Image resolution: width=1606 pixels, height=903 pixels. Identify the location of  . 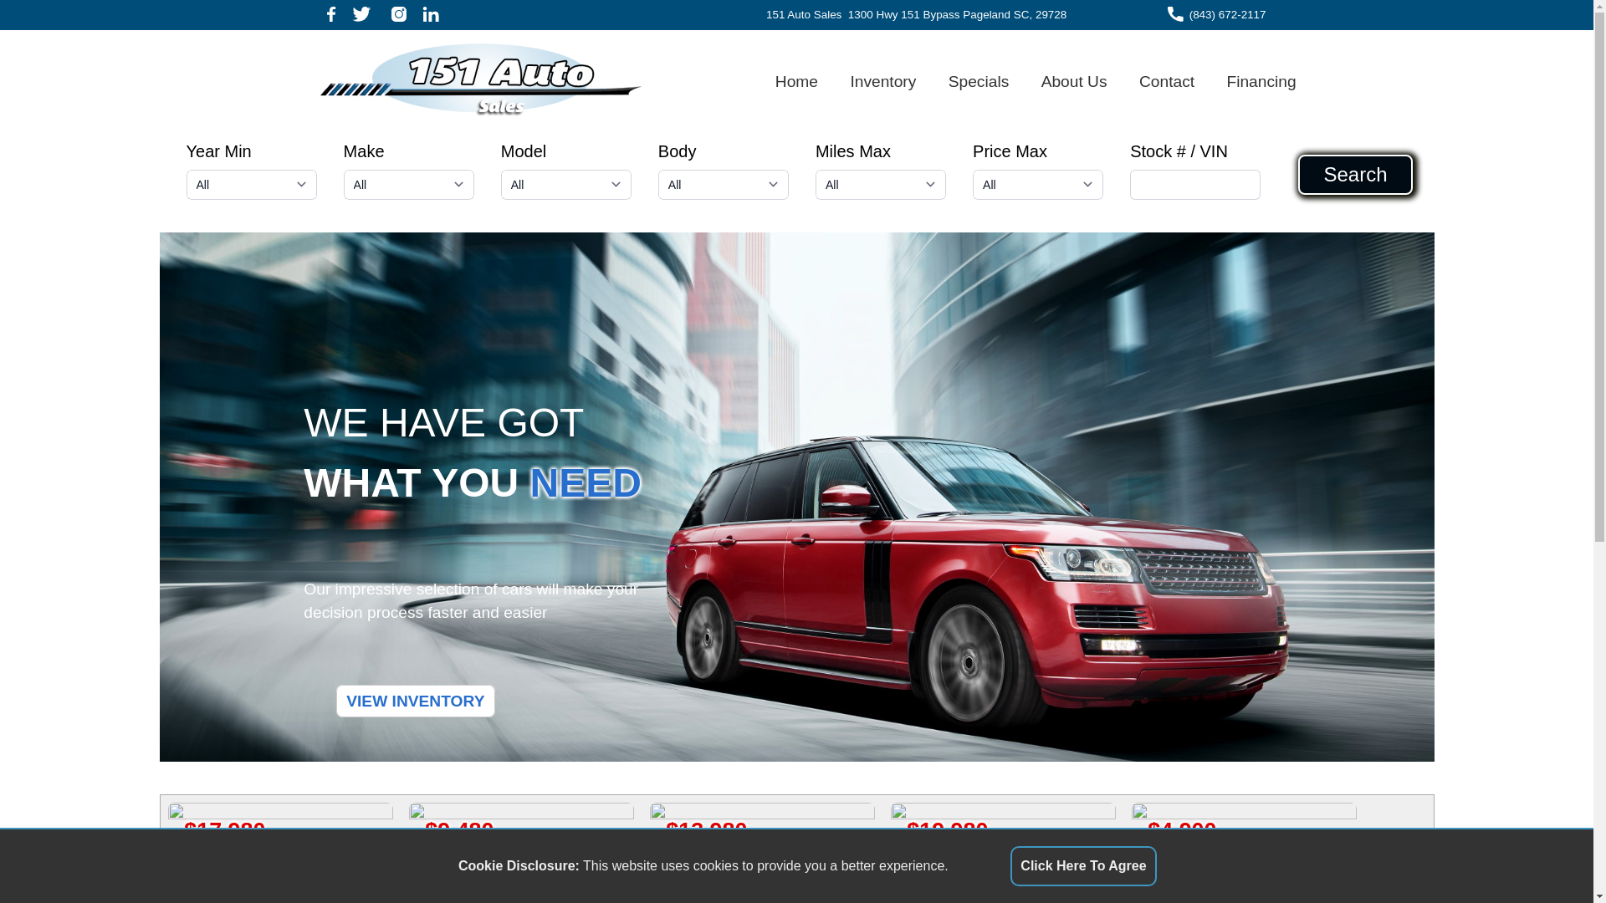
(430, 15).